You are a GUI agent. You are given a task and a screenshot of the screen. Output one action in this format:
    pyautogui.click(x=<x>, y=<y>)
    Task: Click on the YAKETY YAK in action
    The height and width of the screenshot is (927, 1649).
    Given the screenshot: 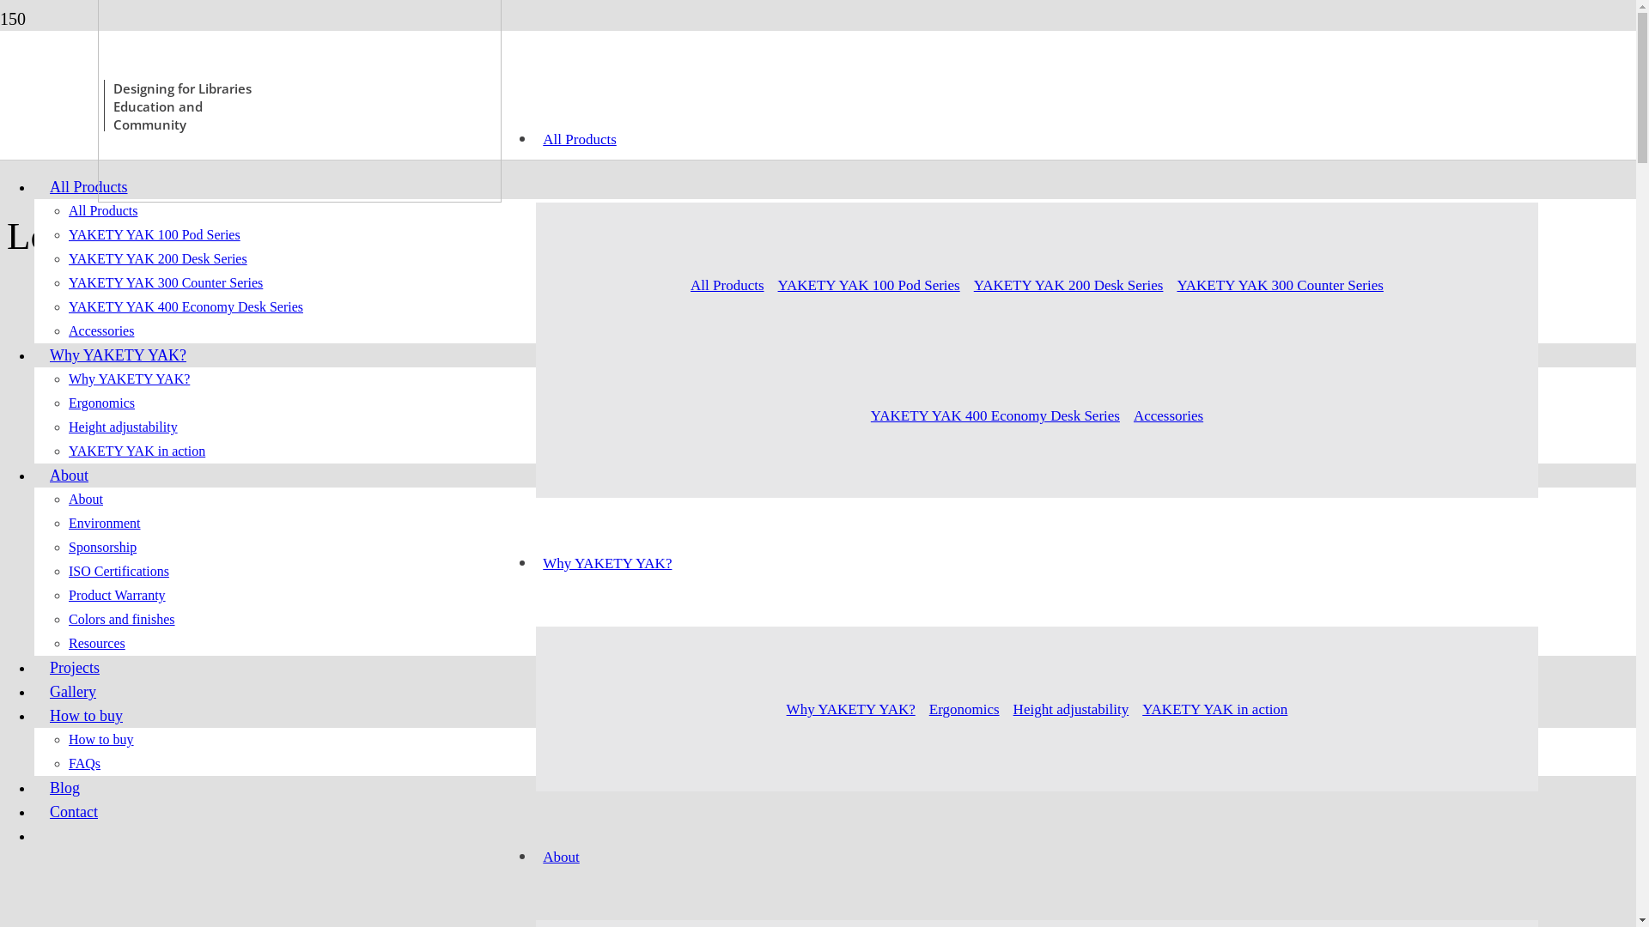 What is the action you would take?
    pyautogui.click(x=137, y=451)
    